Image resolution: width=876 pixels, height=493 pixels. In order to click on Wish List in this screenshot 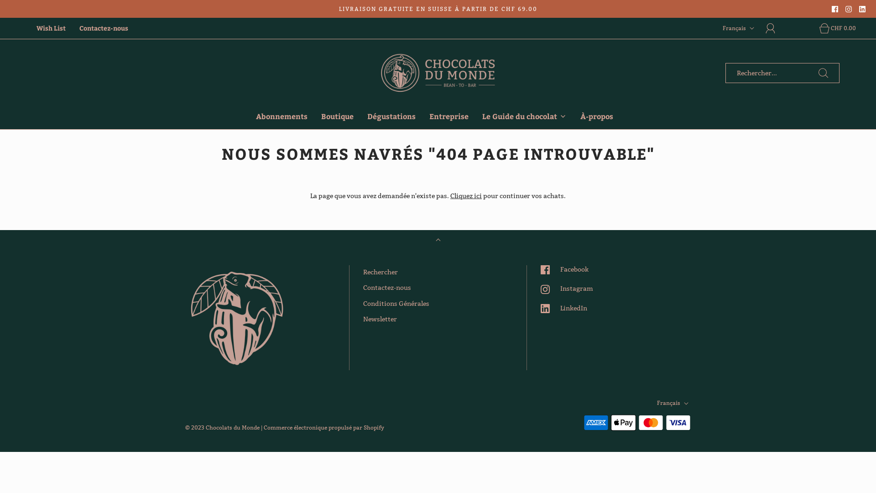, I will do `click(51, 28)`.